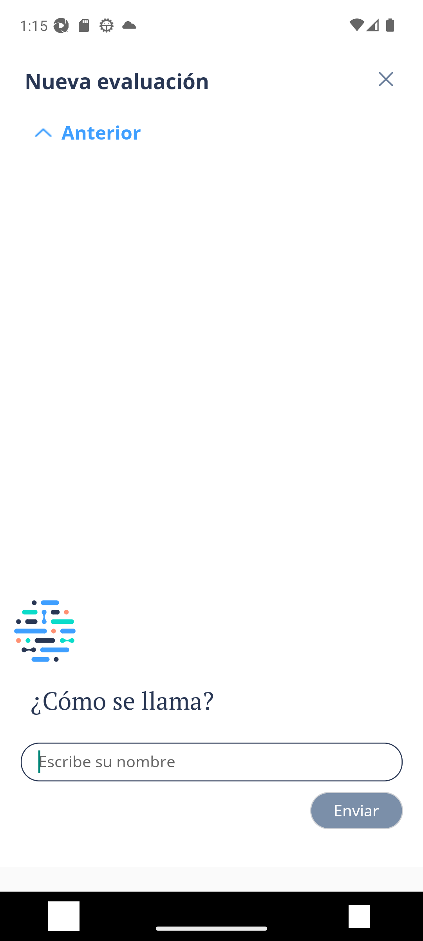  I want to click on ¿Cómo se llama?, so click(144, 701).